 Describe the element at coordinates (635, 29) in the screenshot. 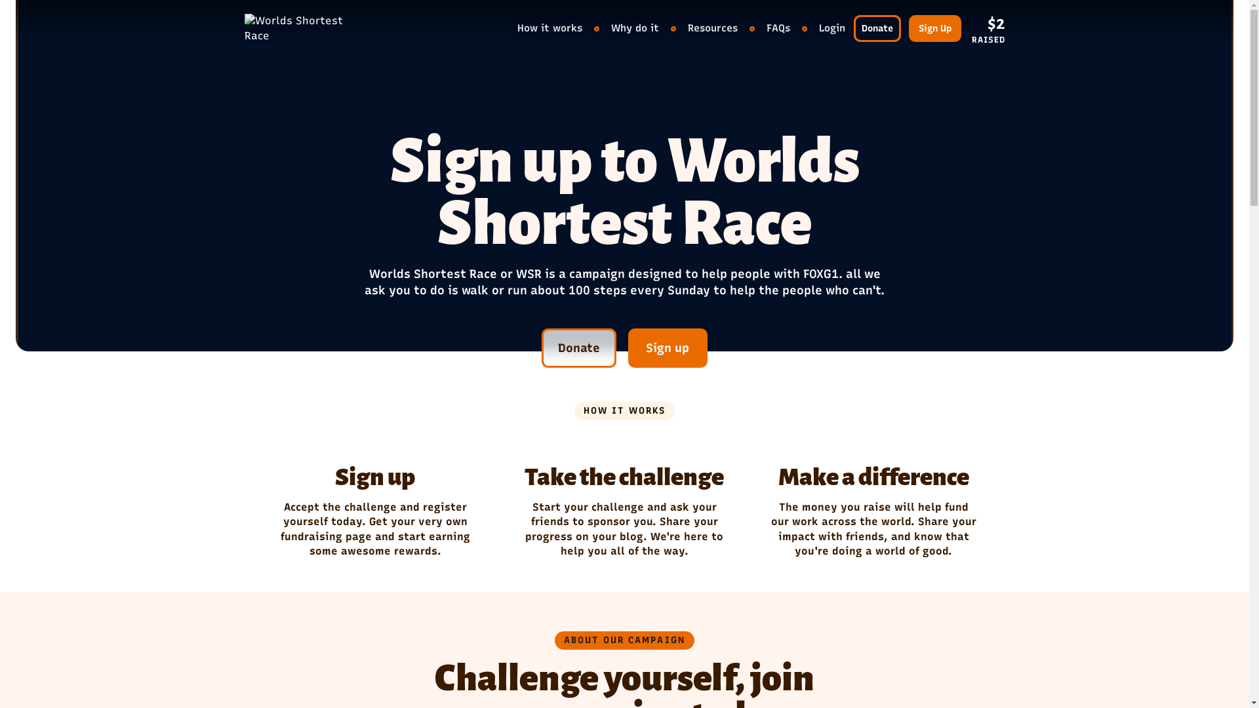

I see `Why do it` at that location.